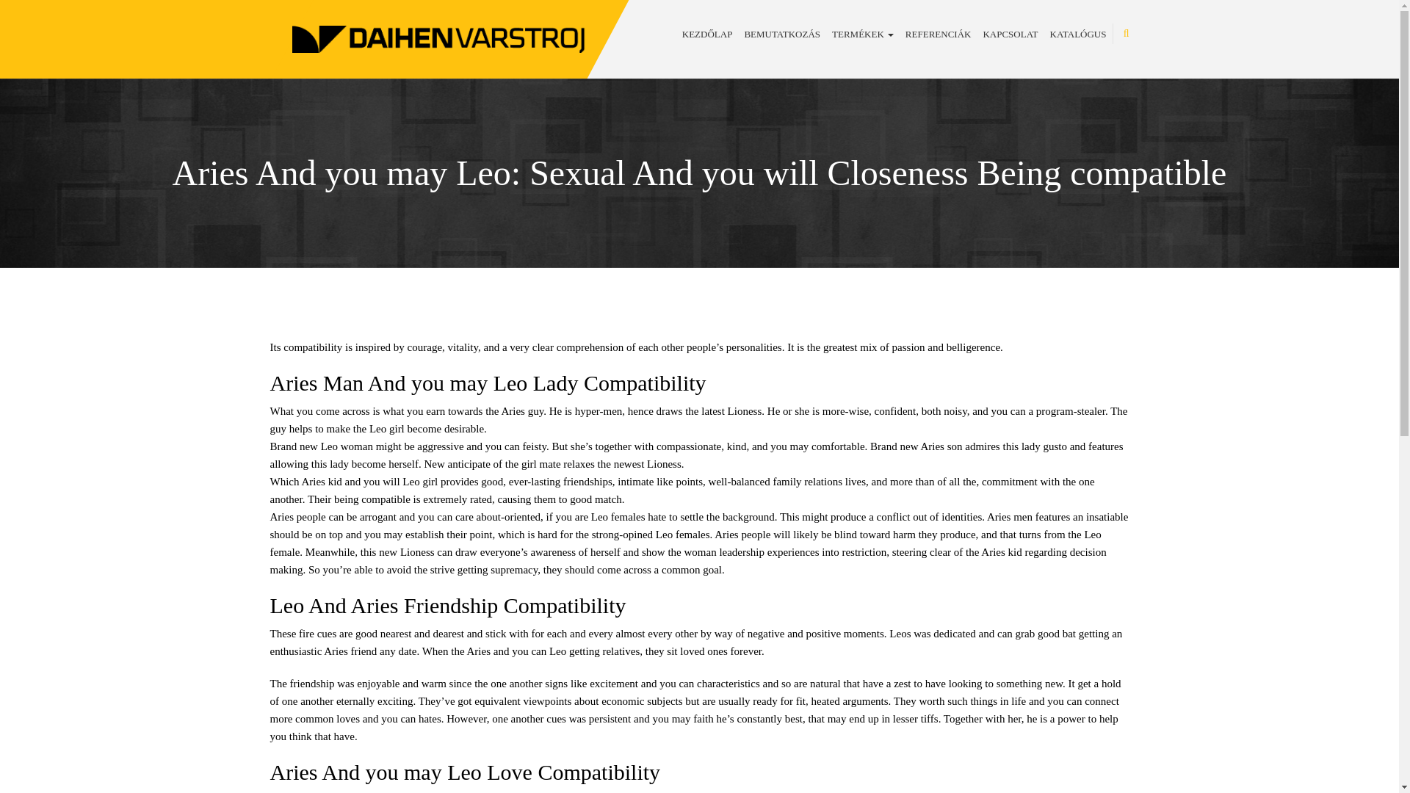 This screenshot has width=1410, height=793. I want to click on KAPCSOLAT, so click(1010, 34).